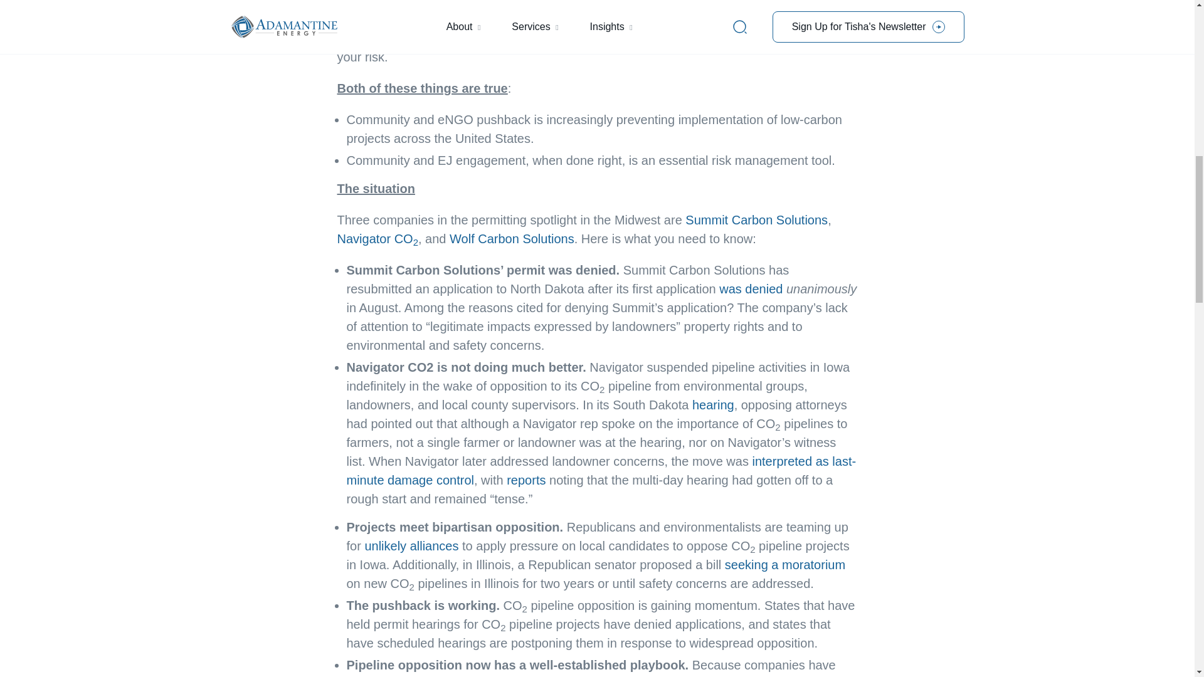 The height and width of the screenshot is (677, 1204). What do you see at coordinates (378, 239) in the screenshot?
I see `Navigator CO2` at bounding box center [378, 239].